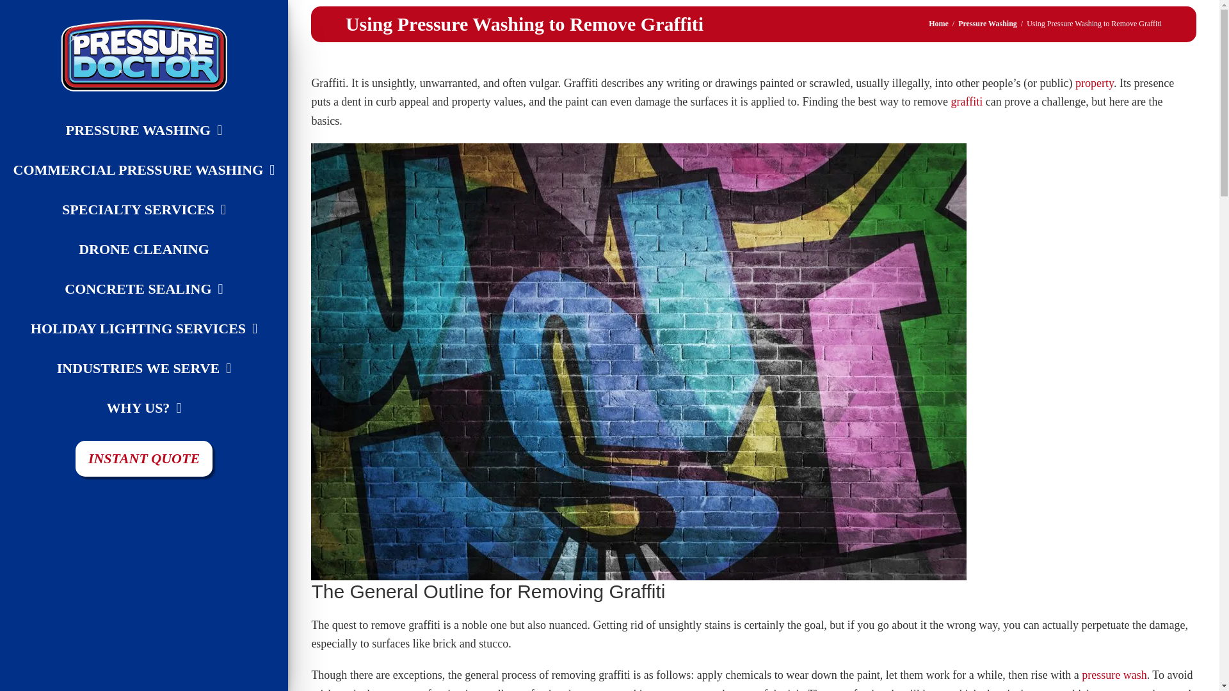 The image size is (1229, 691). What do you see at coordinates (173, 111) in the screenshot?
I see `BUILDING WASHING` at bounding box center [173, 111].